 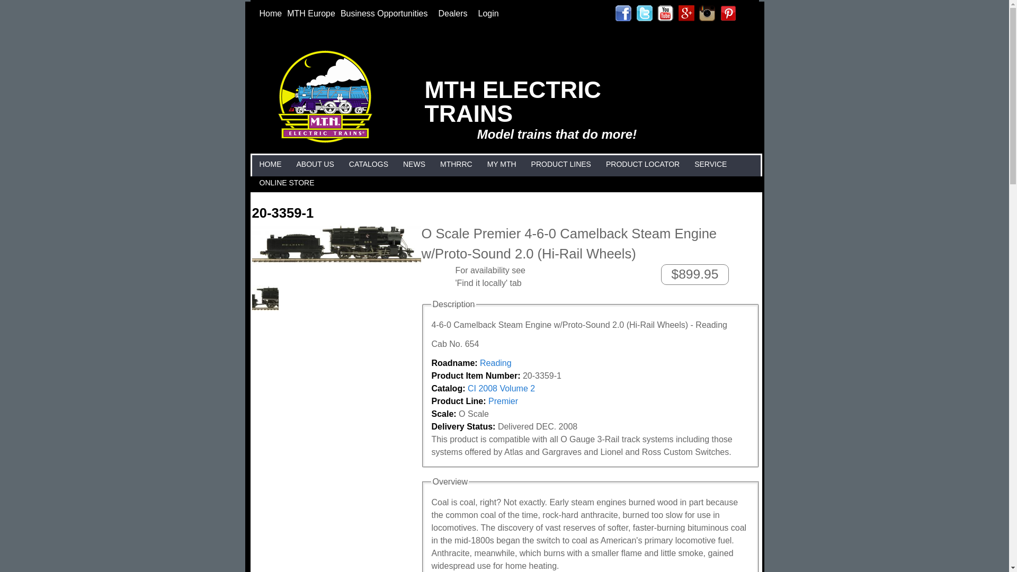 What do you see at coordinates (414, 164) in the screenshot?
I see `NEWS` at bounding box center [414, 164].